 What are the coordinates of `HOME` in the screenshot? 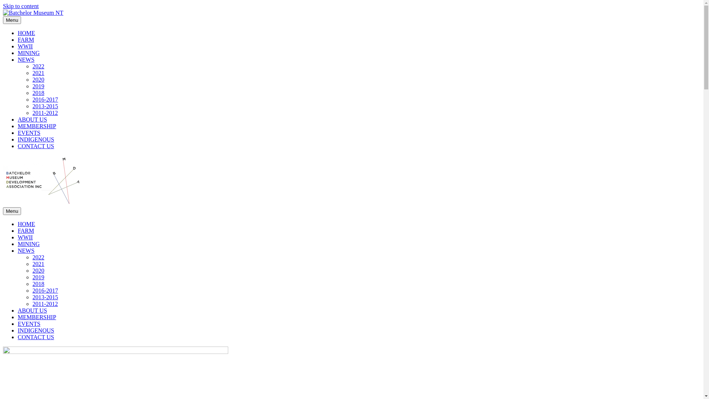 It's located at (27, 224).